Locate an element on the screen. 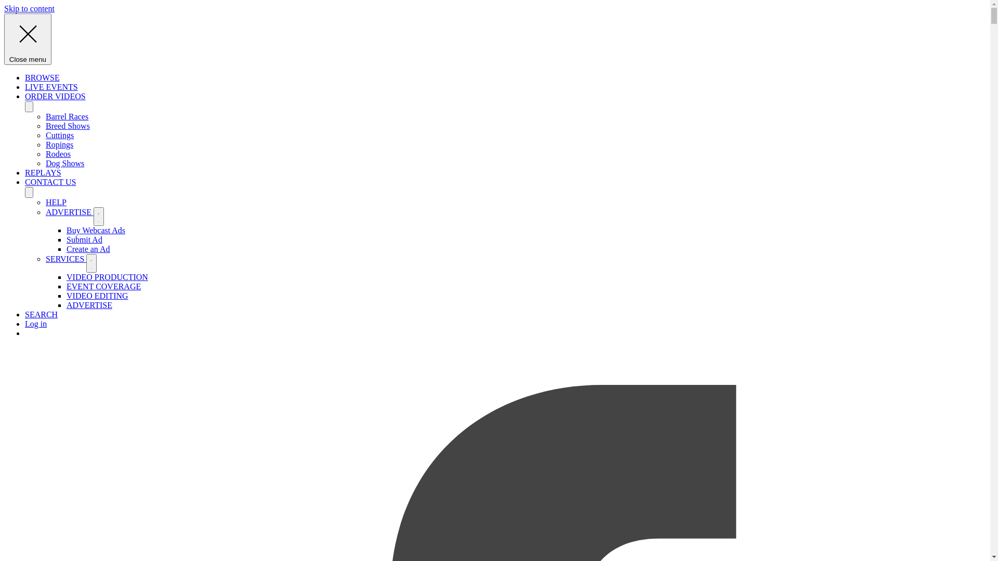 The width and height of the screenshot is (998, 561). Log in is located at coordinates (36, 324).